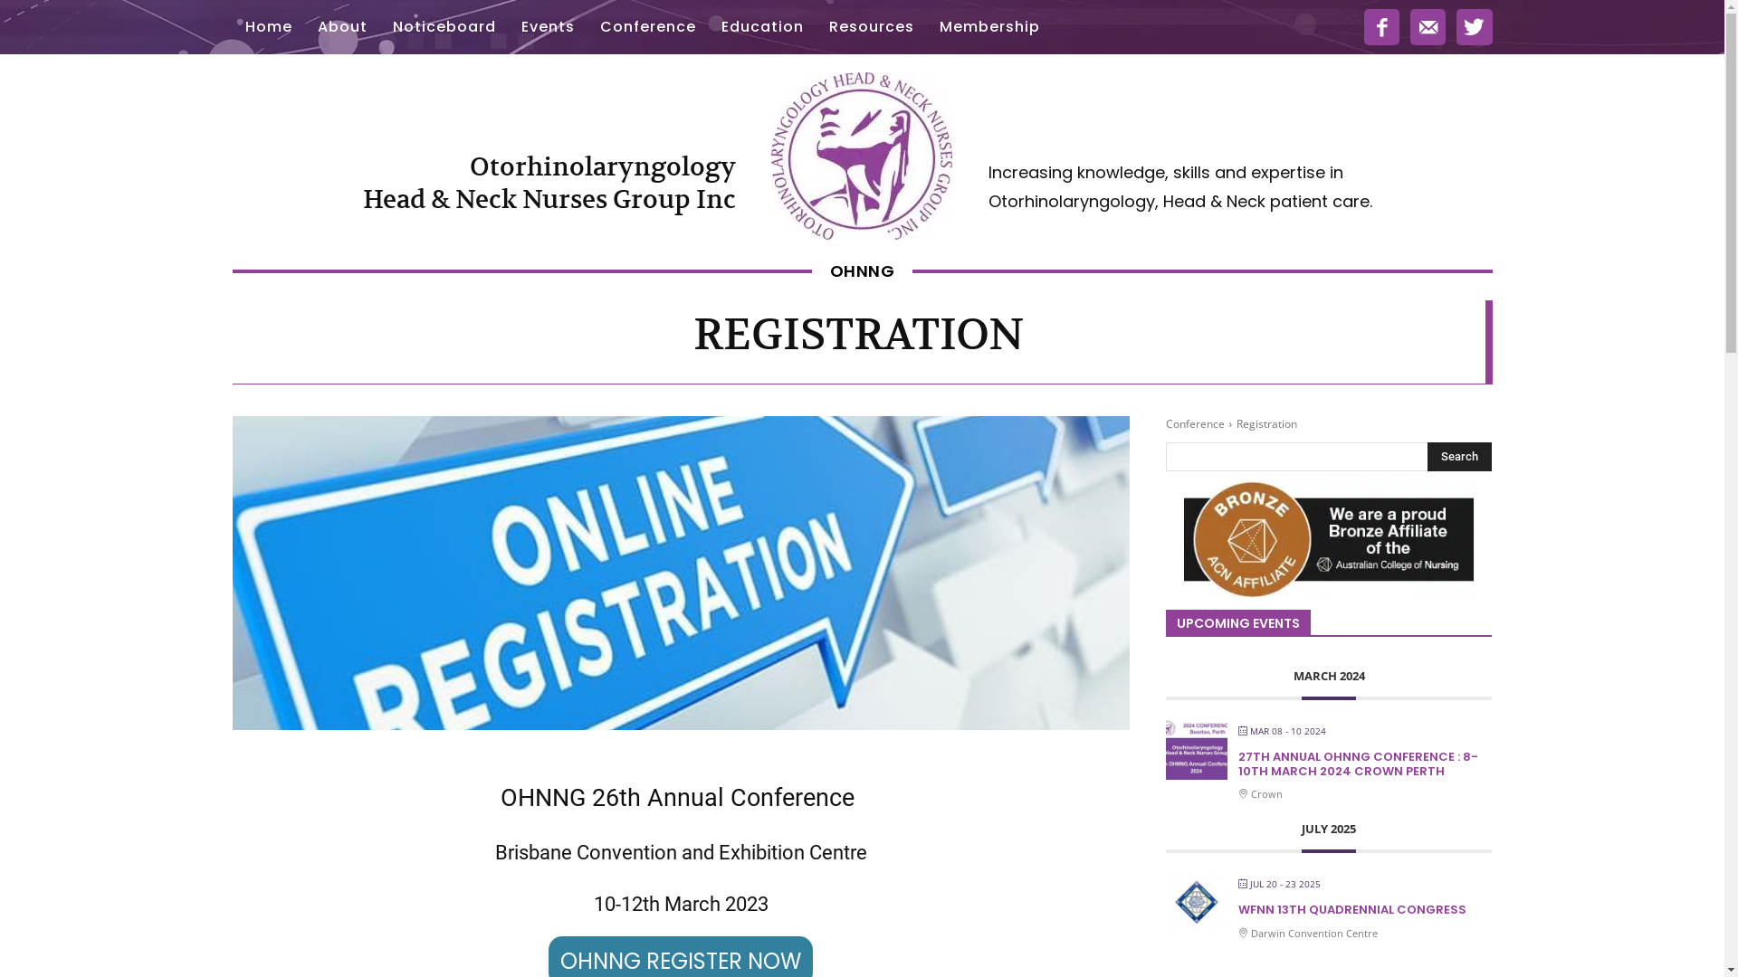  Describe the element at coordinates (268, 27) in the screenshot. I see `Home` at that location.